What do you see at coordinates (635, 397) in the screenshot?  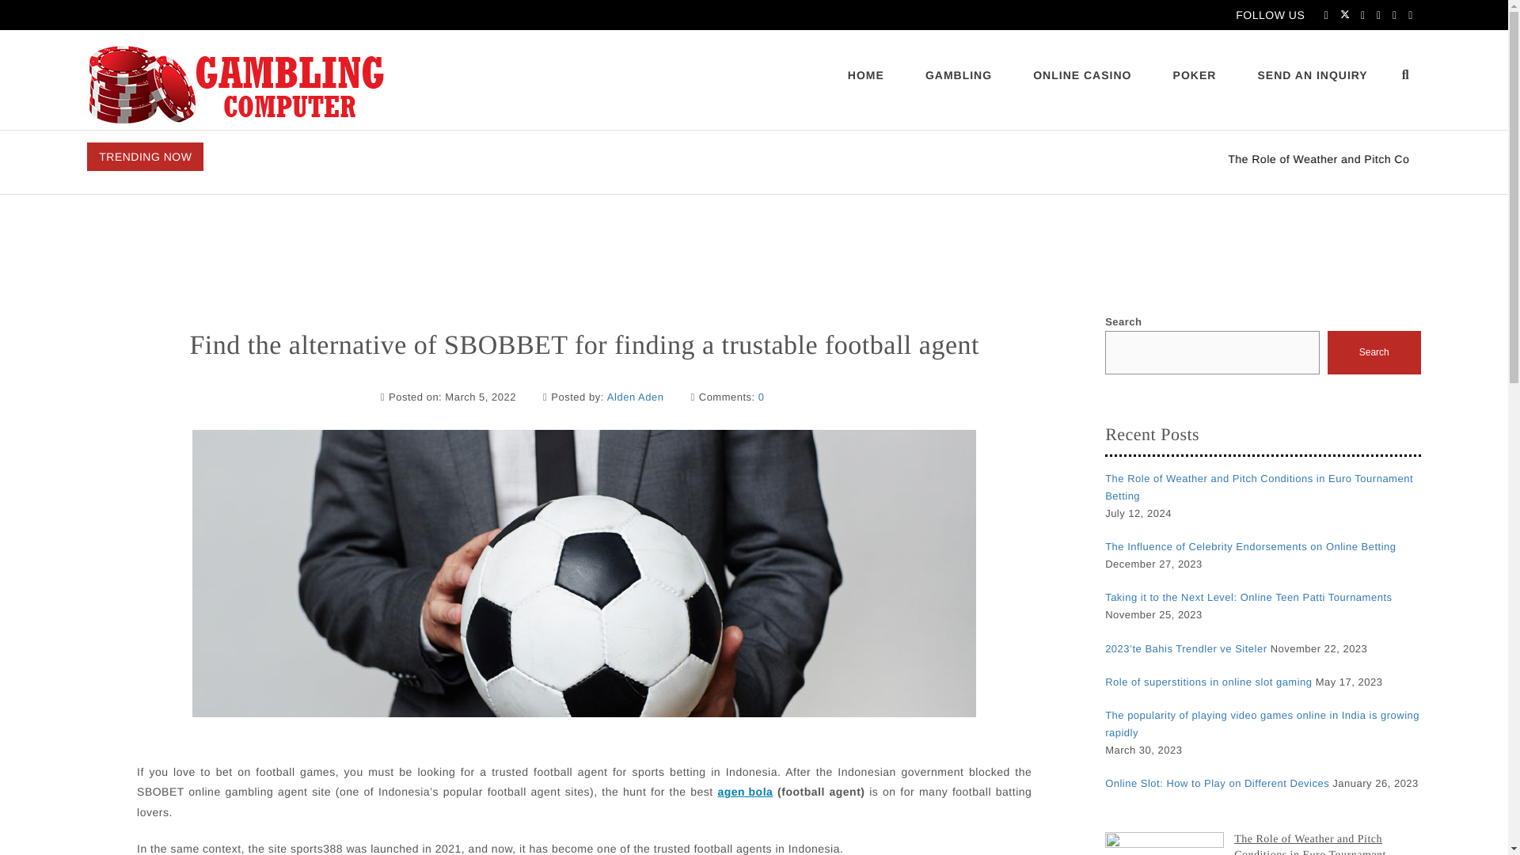 I see `Alden Aden` at bounding box center [635, 397].